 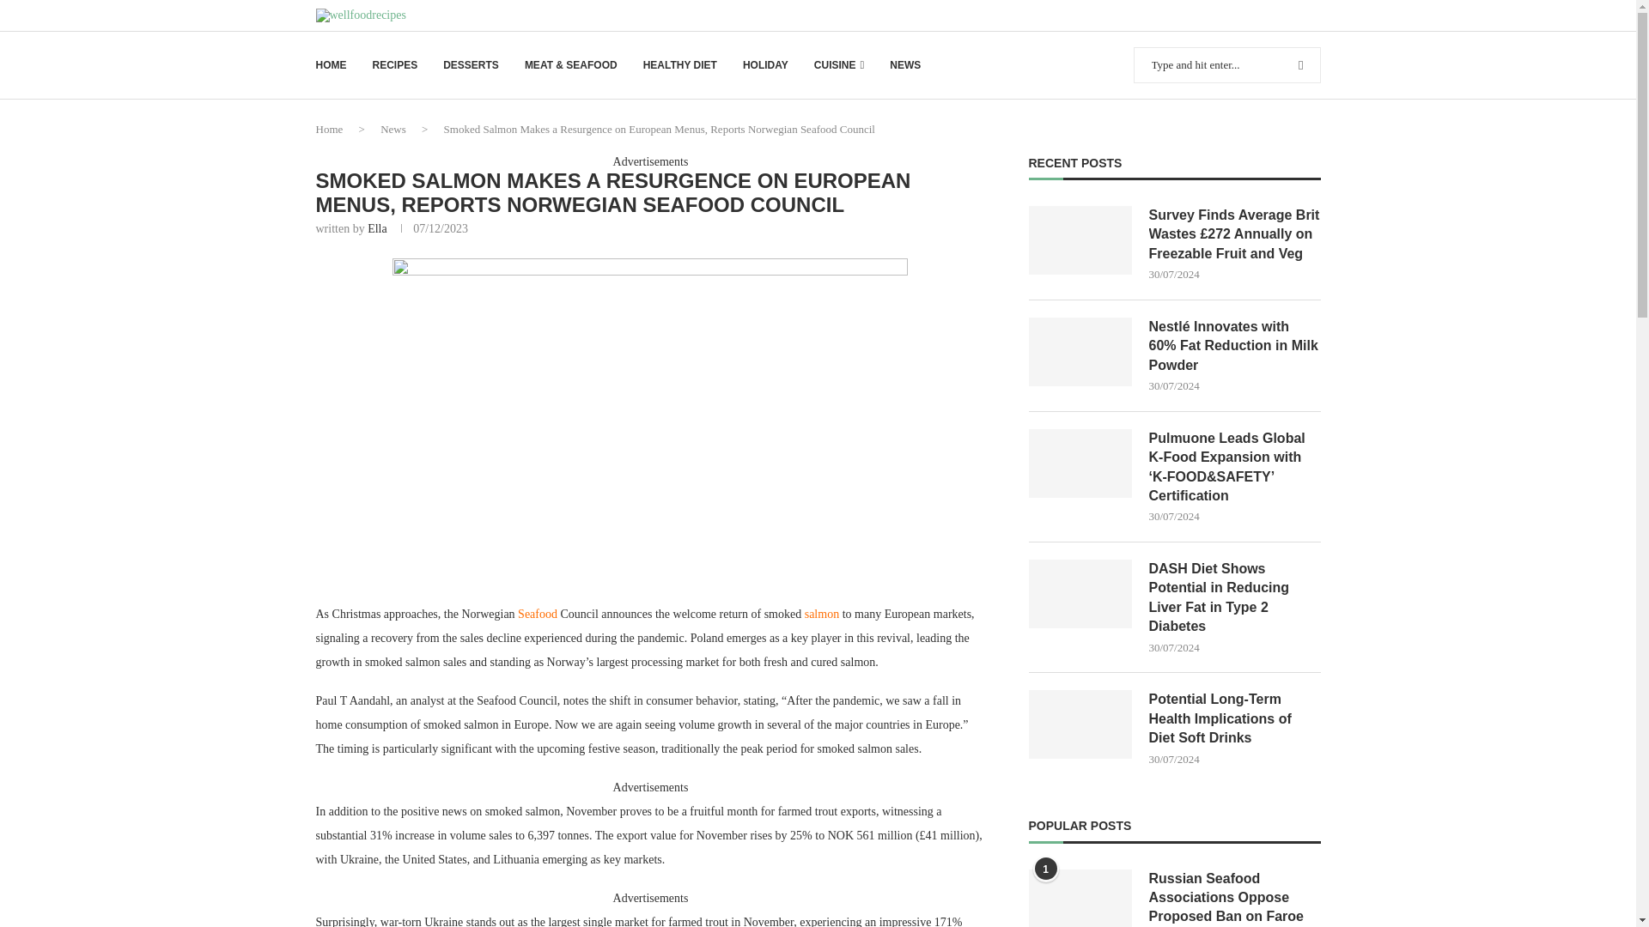 I want to click on HEALTHY DIET, so click(x=680, y=65).